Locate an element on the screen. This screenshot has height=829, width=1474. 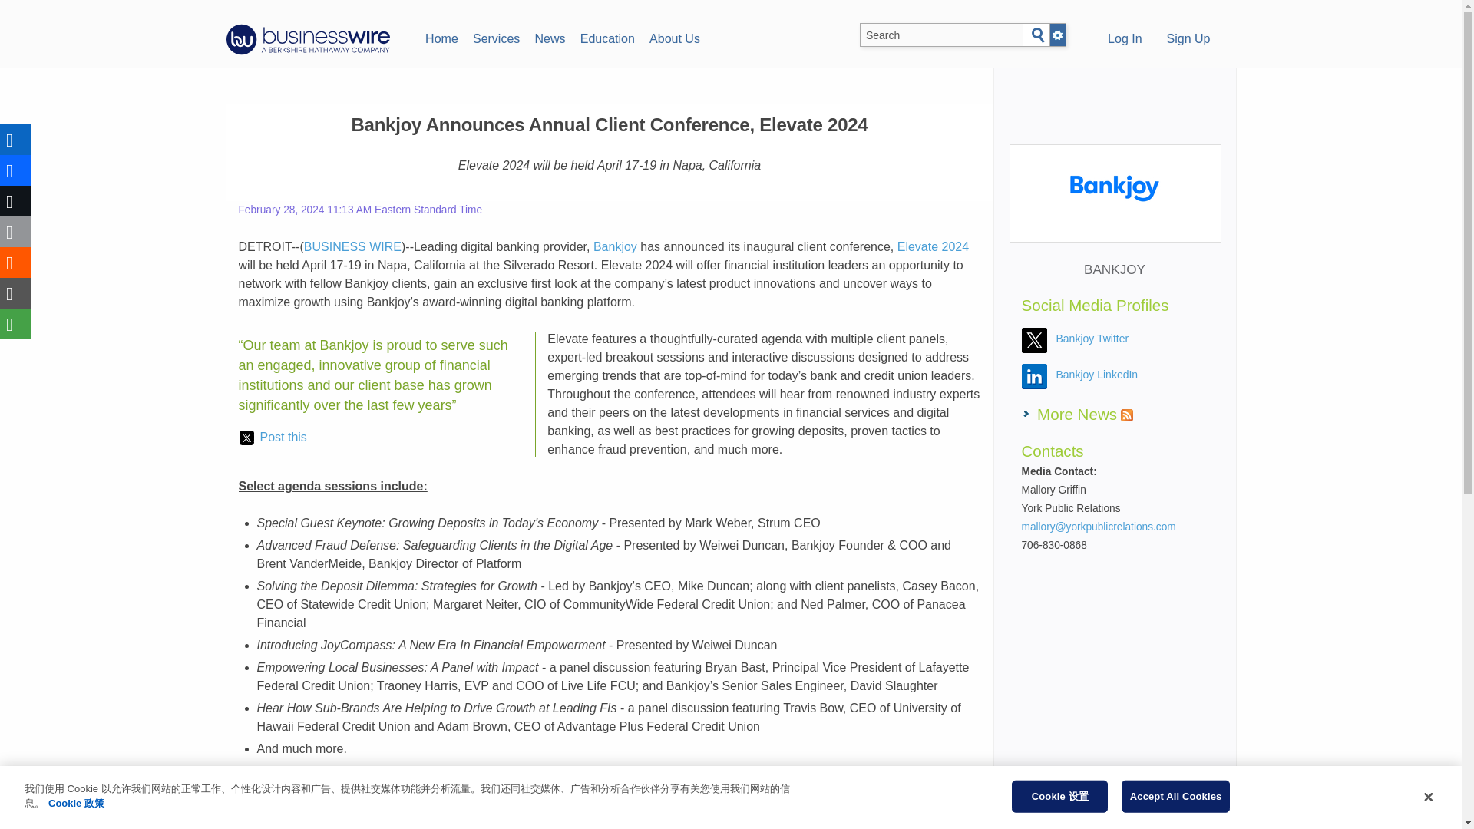
LinkedIn is located at coordinates (15, 140).